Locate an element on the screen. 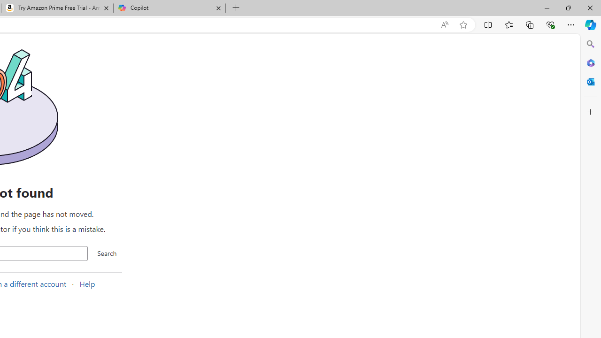 The width and height of the screenshot is (601, 338). 0 is located at coordinates (337, 238).